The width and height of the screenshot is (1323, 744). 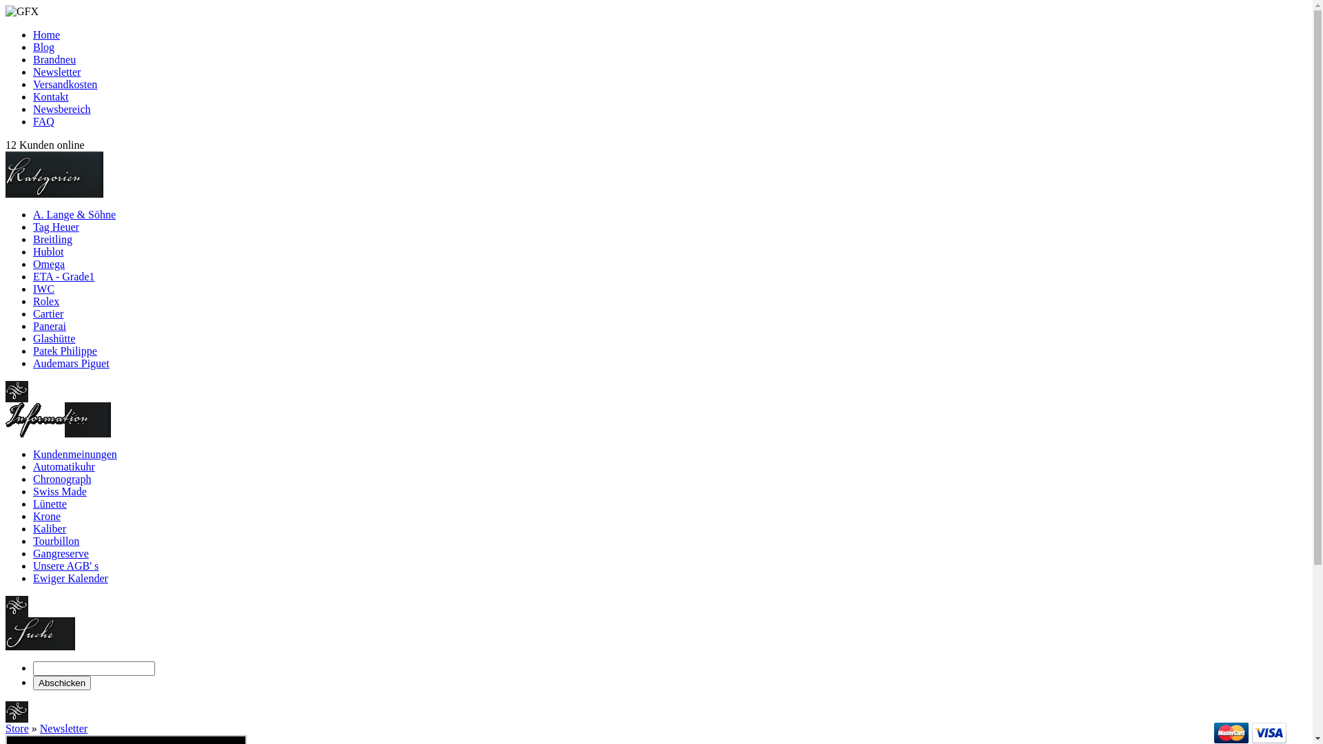 I want to click on Kundenmeinungen, so click(x=75, y=455).